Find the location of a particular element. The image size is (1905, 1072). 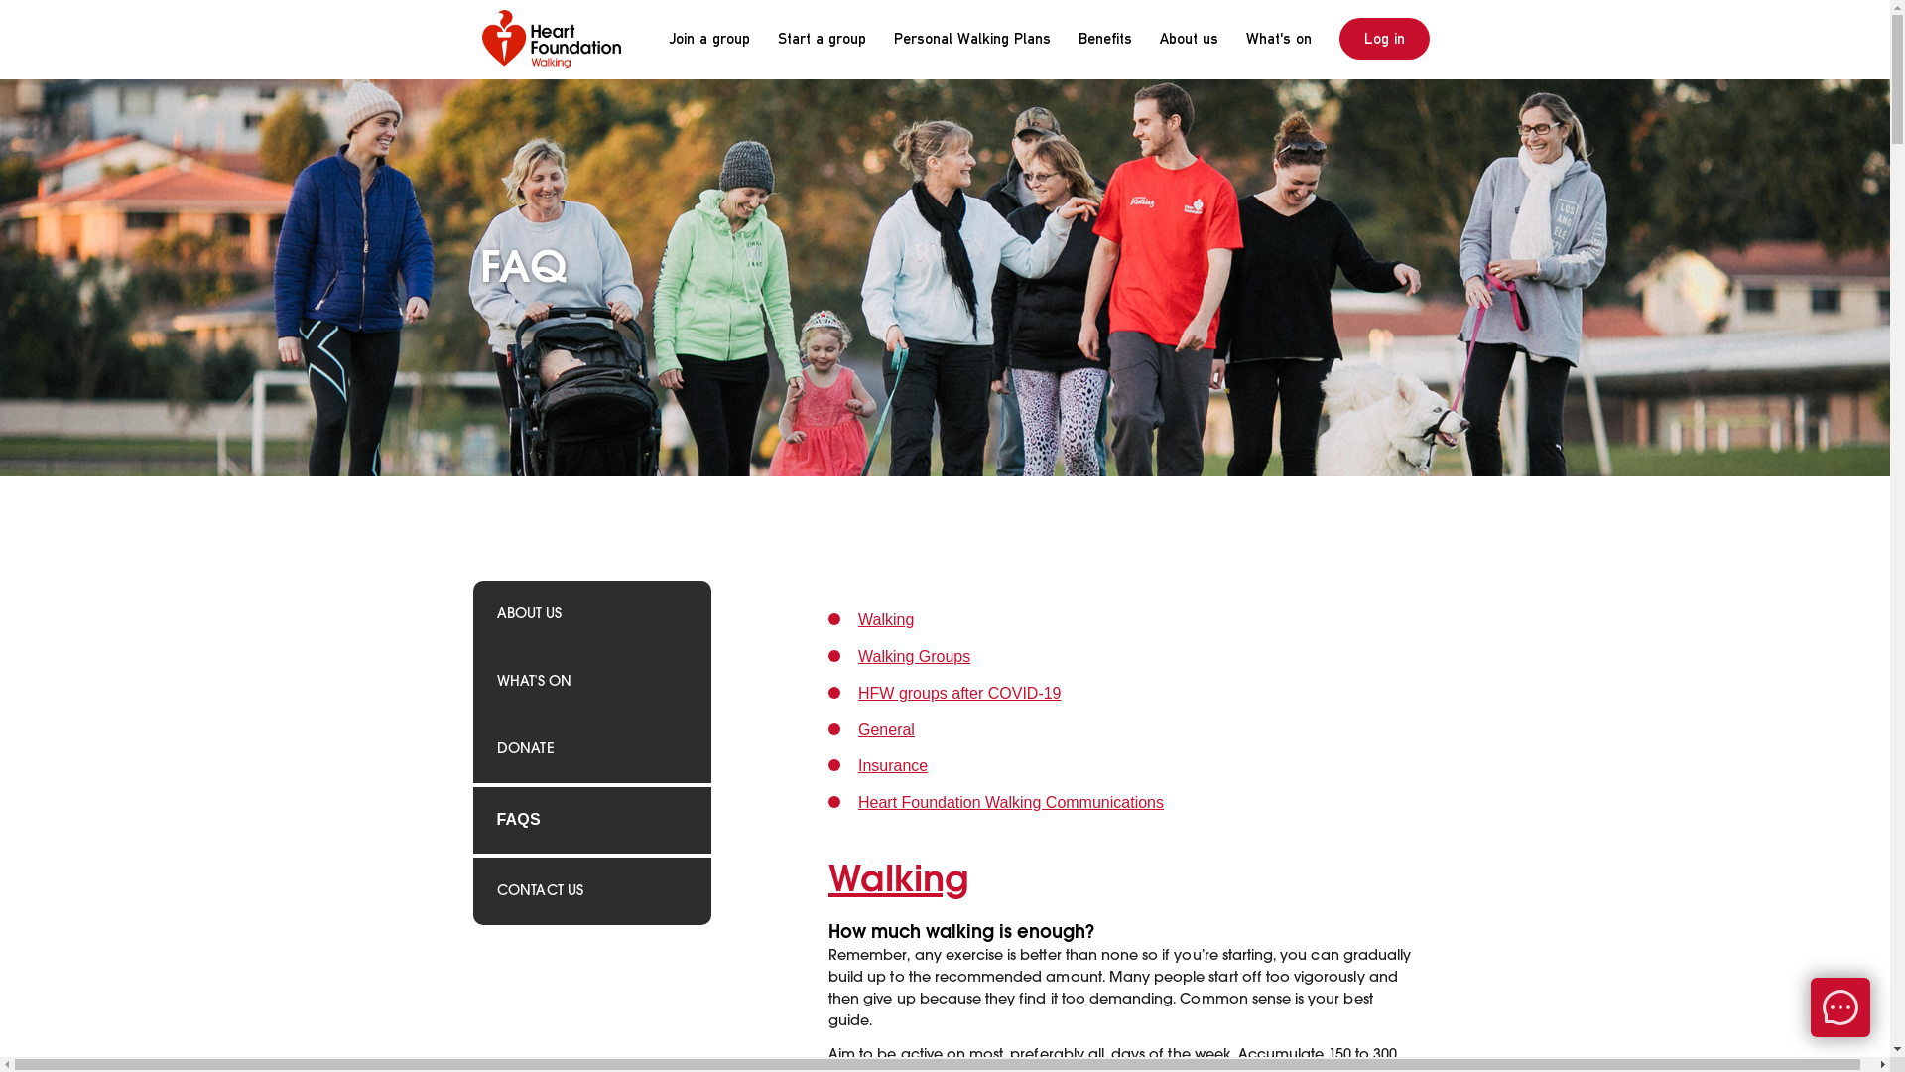

Start a group is located at coordinates (822, 39).